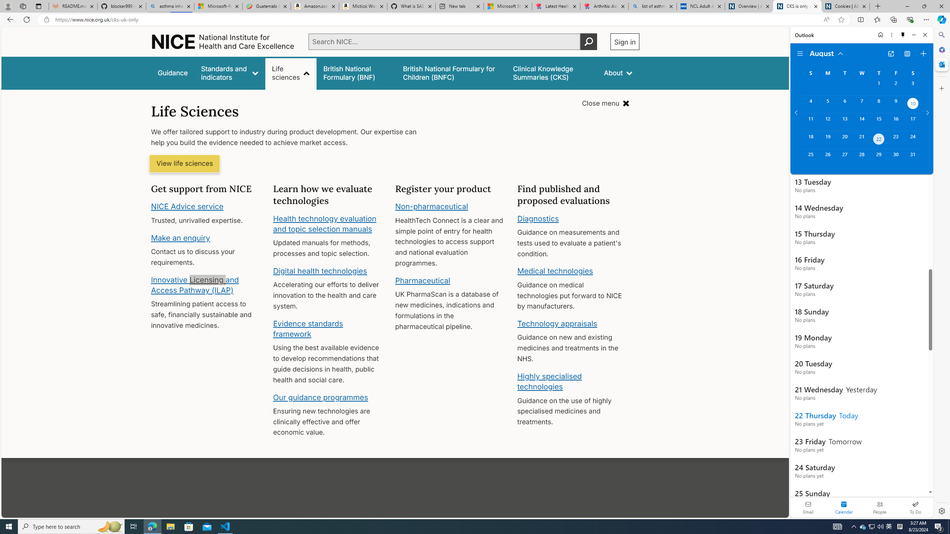 This screenshot has height=534, width=950. I want to click on Innovative Licensing and Access Pathway (ILAP), so click(195, 285).